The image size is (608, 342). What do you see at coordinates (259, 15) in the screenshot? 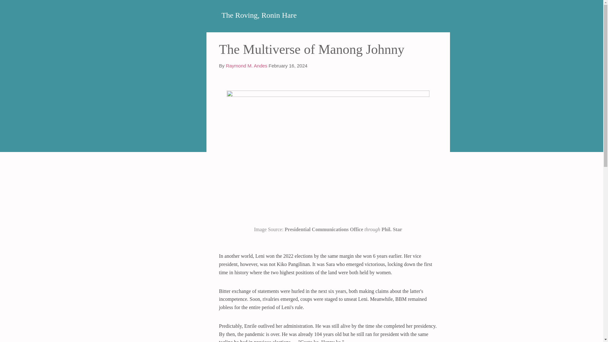
I see `The Roving, Ronin Hare` at bounding box center [259, 15].